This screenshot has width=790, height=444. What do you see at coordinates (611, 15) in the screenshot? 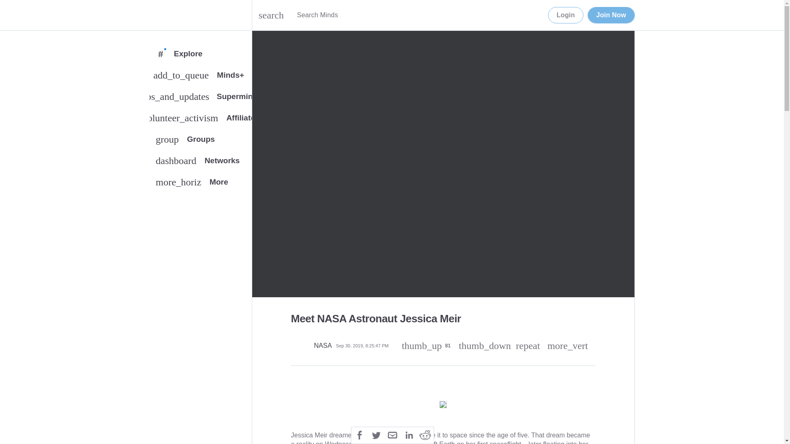
I see `Join Now` at bounding box center [611, 15].